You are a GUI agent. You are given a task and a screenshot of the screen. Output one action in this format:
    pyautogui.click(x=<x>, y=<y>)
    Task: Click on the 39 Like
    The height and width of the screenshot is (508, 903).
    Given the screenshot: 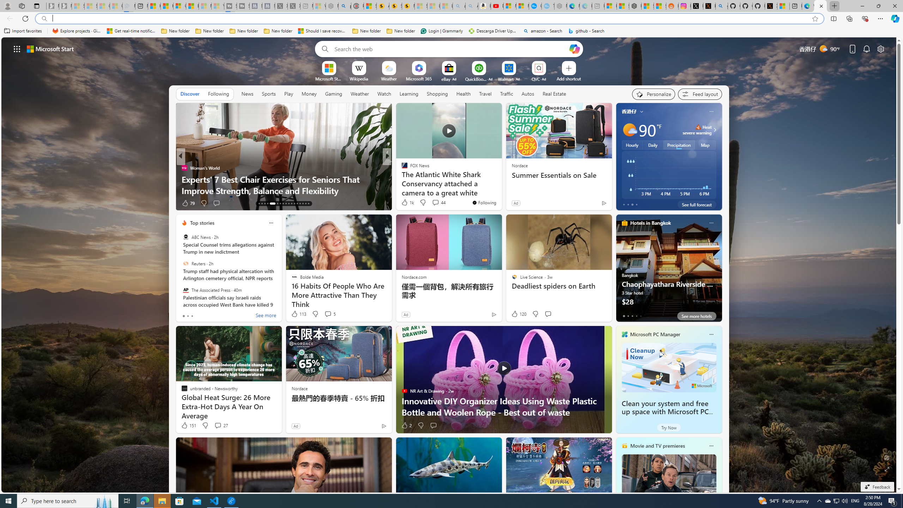 What is the action you would take?
    pyautogui.click(x=405, y=203)
    